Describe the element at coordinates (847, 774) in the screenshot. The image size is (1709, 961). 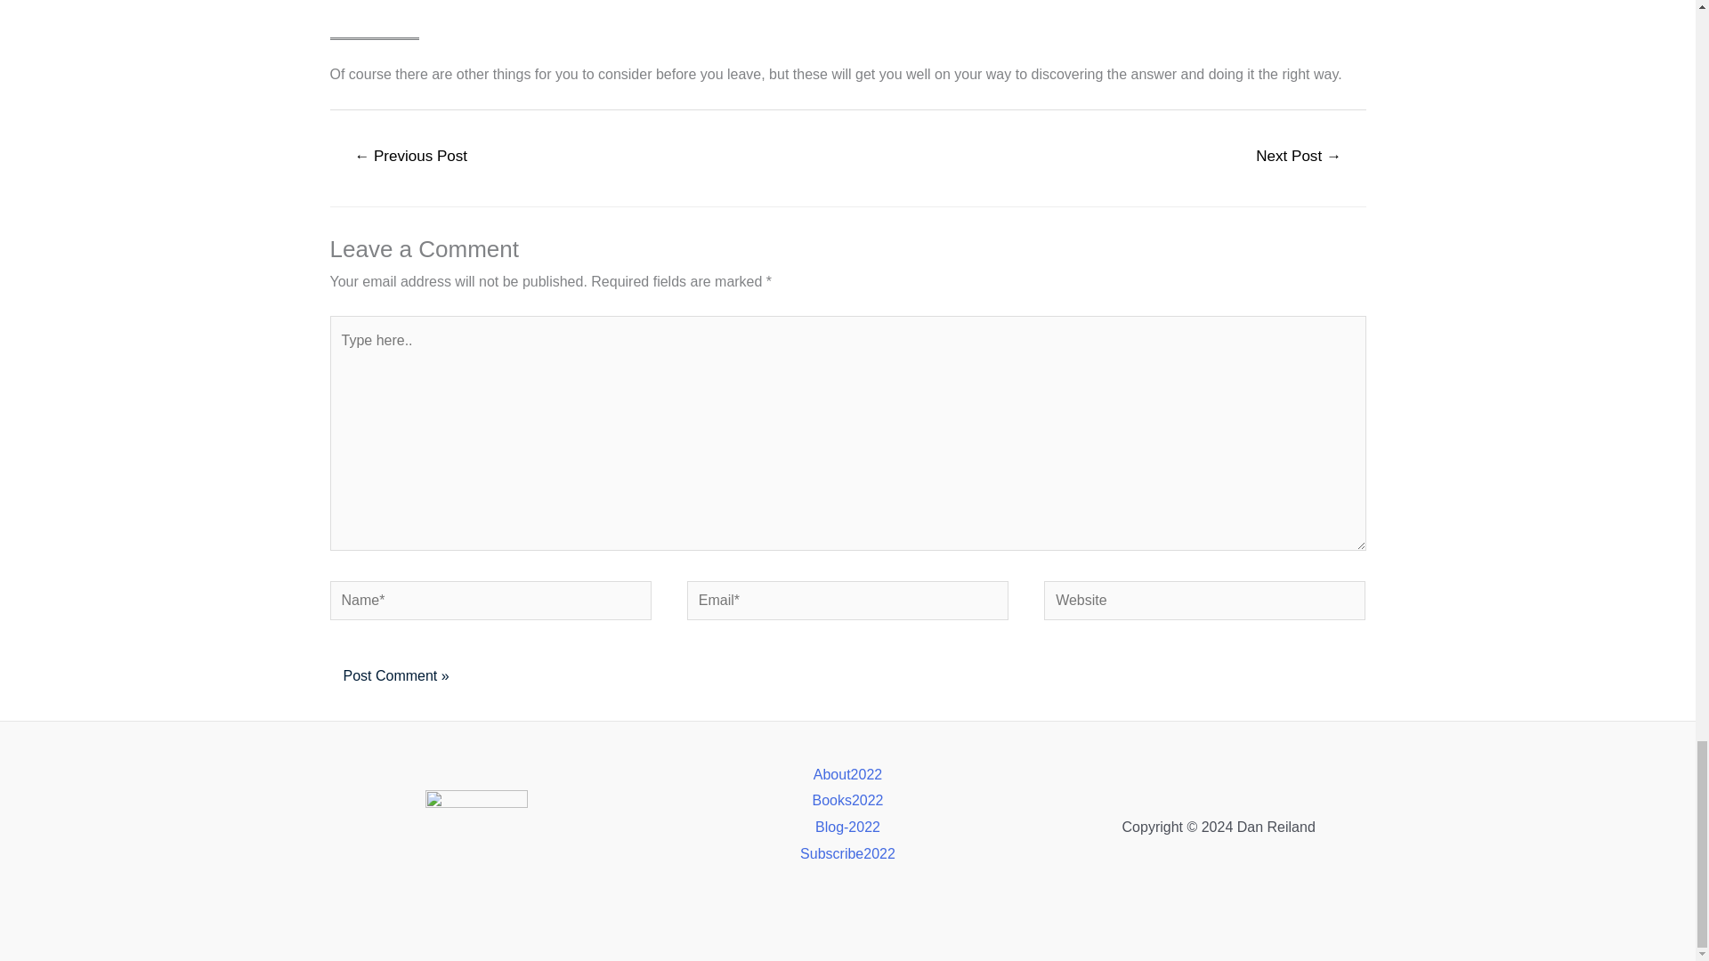
I see `About2022` at that location.